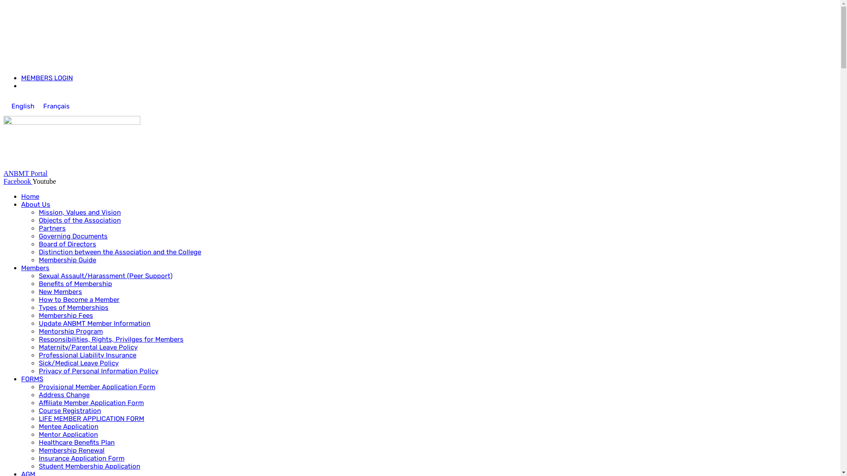  What do you see at coordinates (73, 308) in the screenshot?
I see `Types of Memberships` at bounding box center [73, 308].